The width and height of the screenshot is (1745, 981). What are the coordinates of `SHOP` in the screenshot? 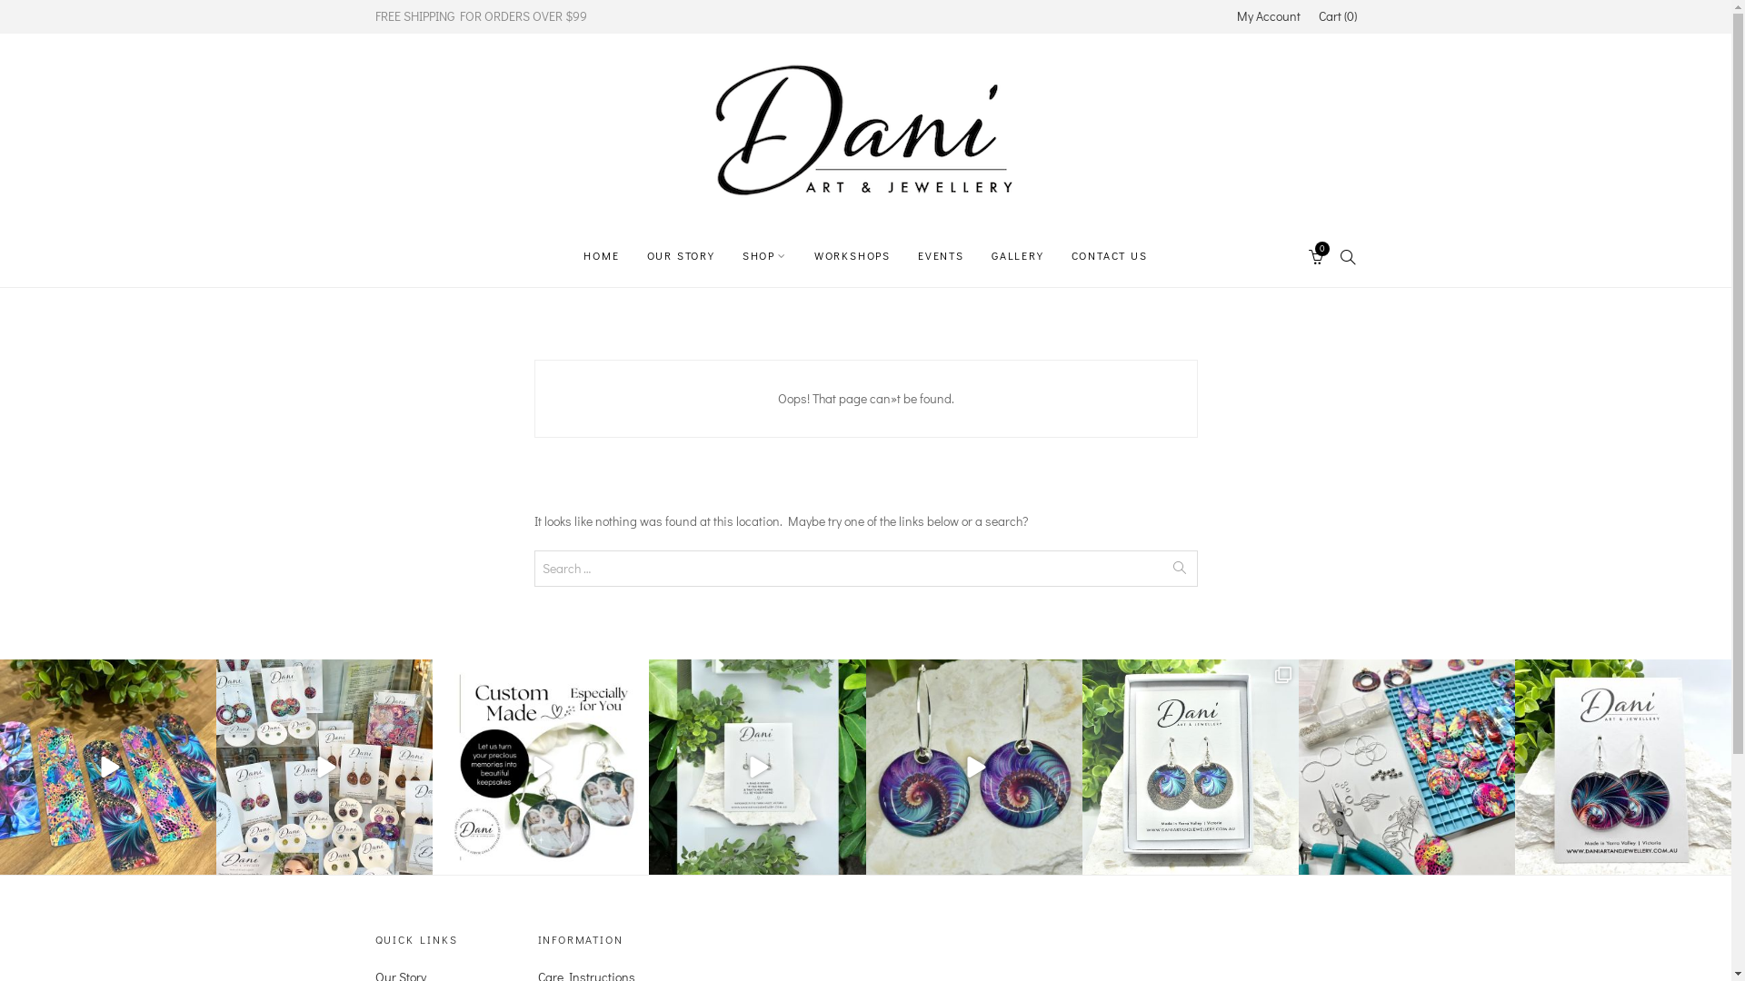 It's located at (765, 255).